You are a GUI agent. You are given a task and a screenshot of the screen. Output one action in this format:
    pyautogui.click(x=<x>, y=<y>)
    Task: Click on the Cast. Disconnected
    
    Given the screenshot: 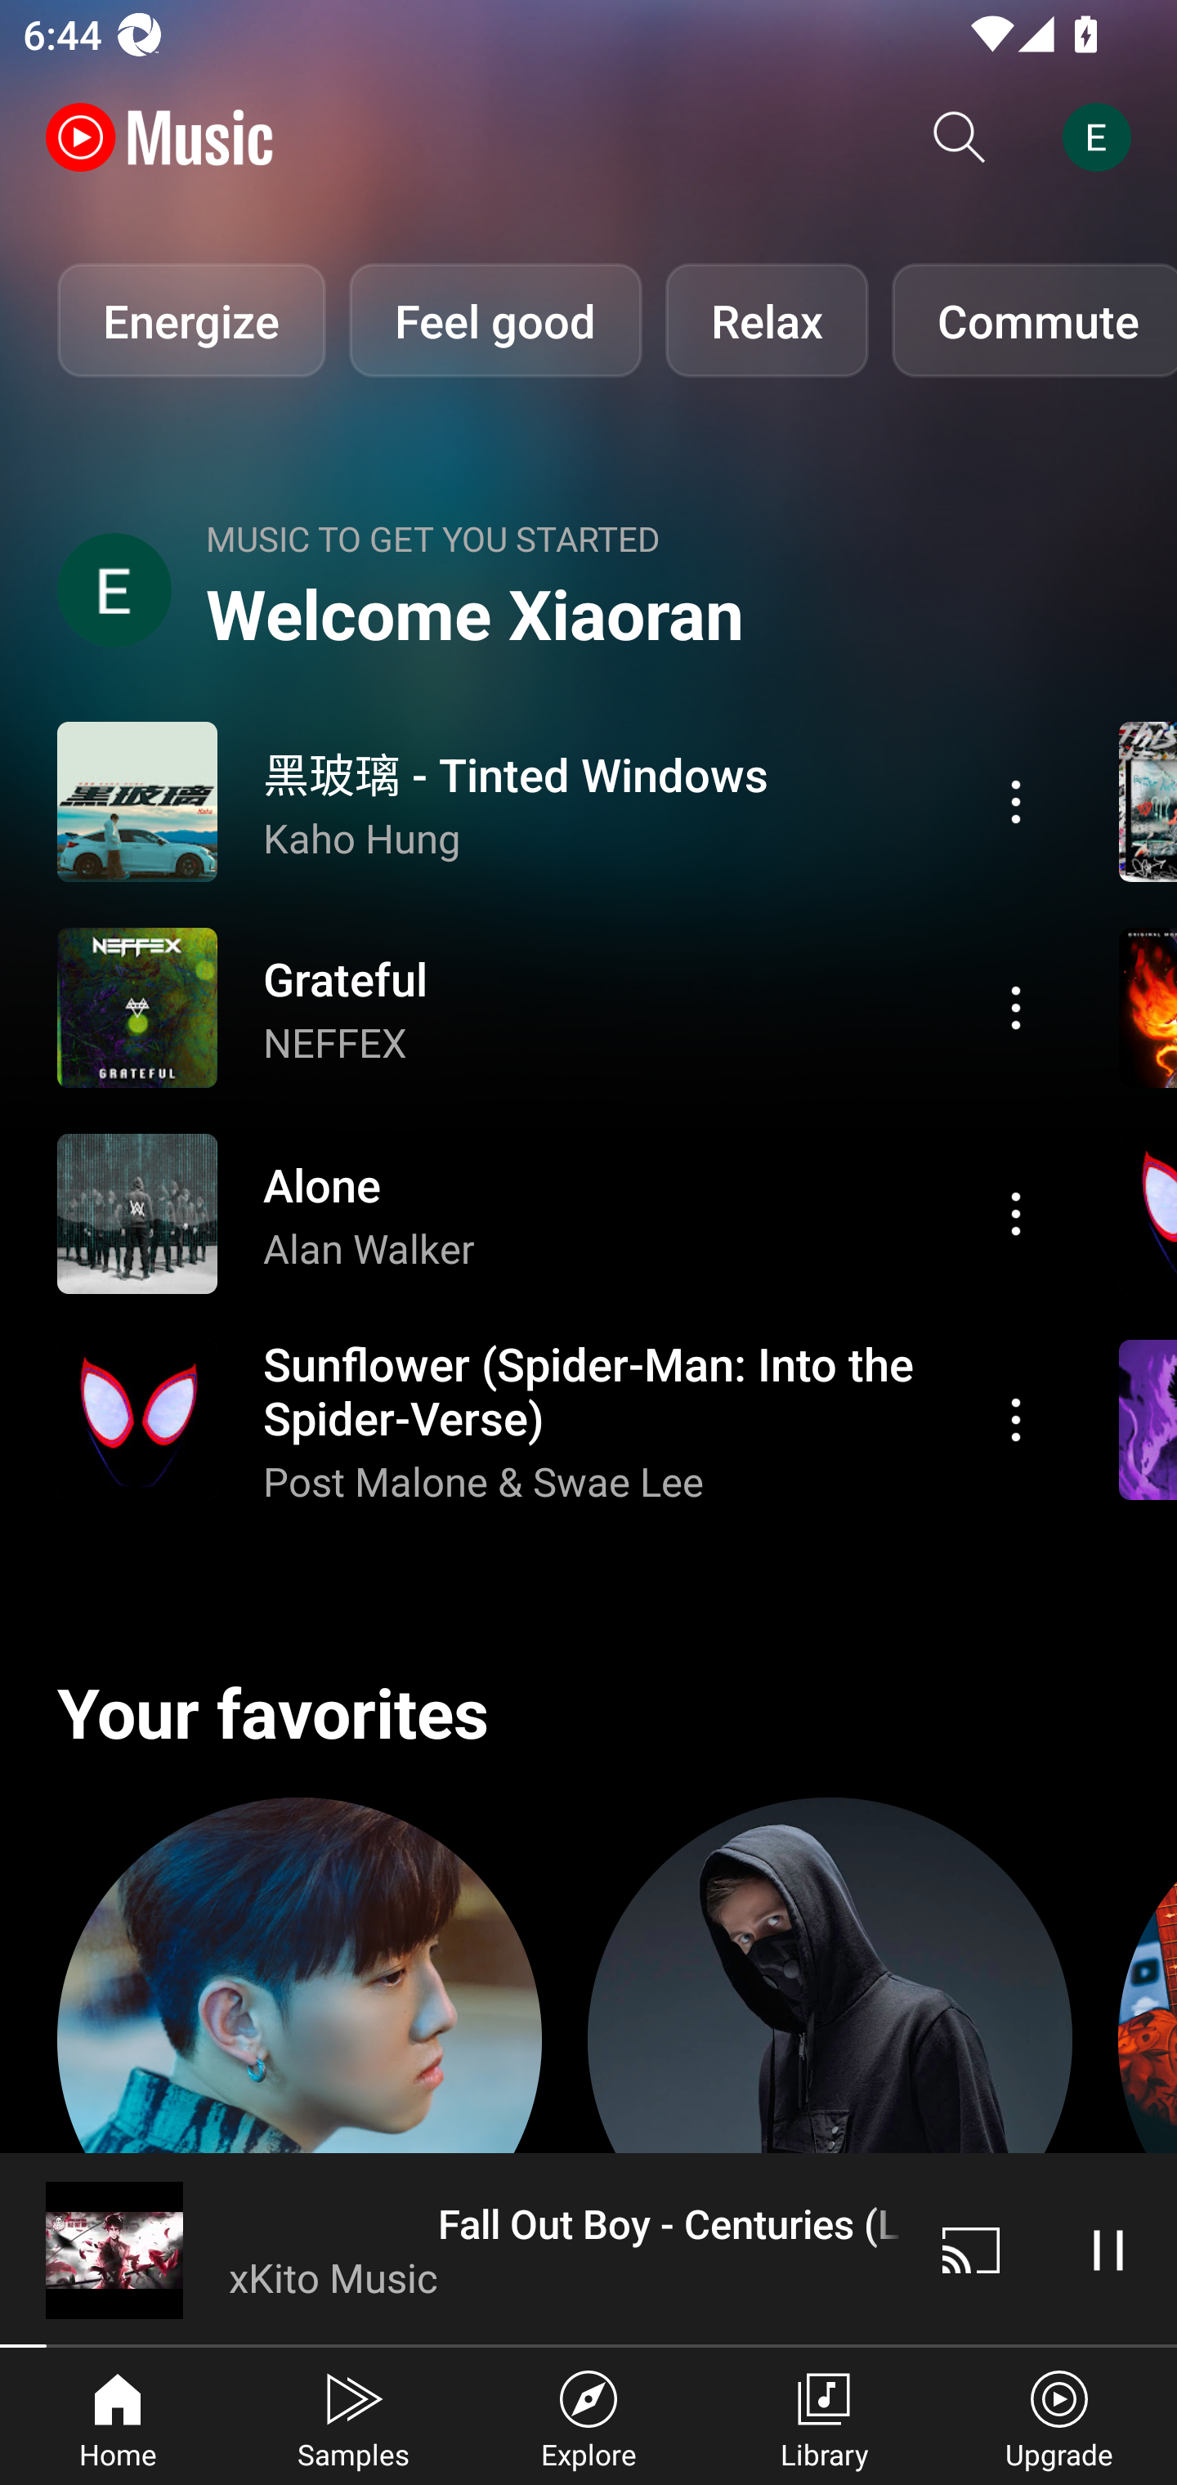 What is the action you would take?
    pyautogui.click(x=971, y=2250)
    